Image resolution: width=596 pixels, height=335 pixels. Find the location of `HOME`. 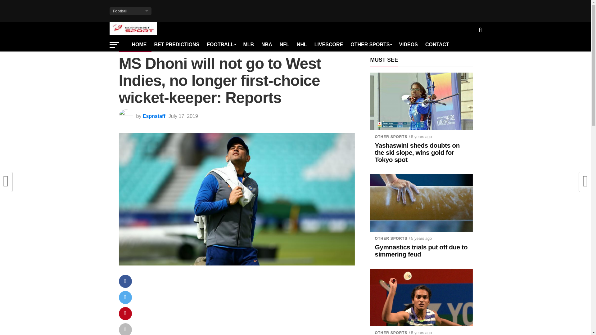

HOME is located at coordinates (139, 45).